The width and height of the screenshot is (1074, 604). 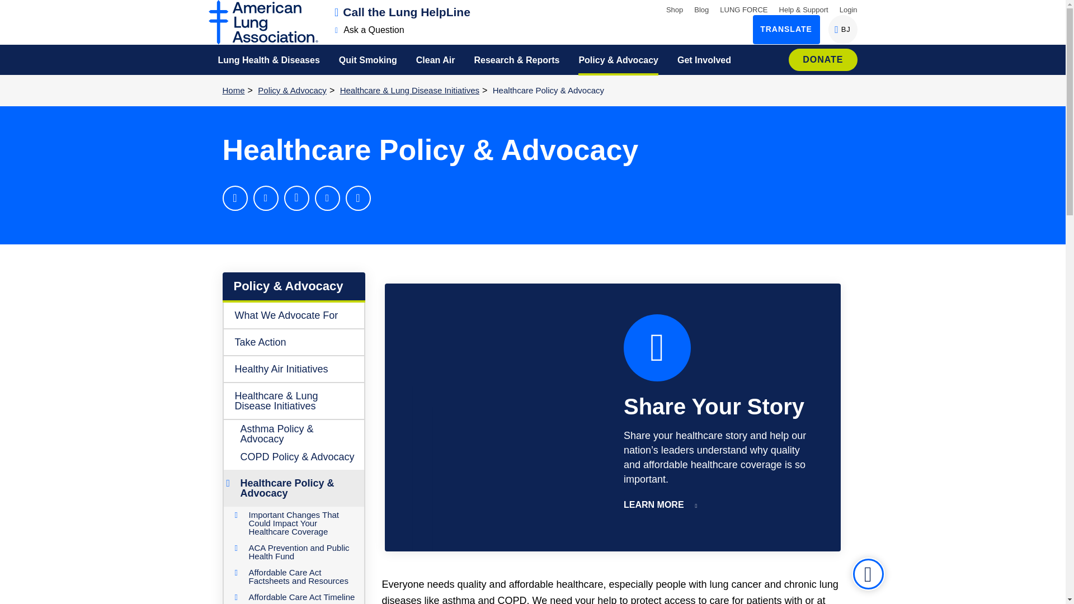 What do you see at coordinates (370, 30) in the screenshot?
I see `Login` at bounding box center [370, 30].